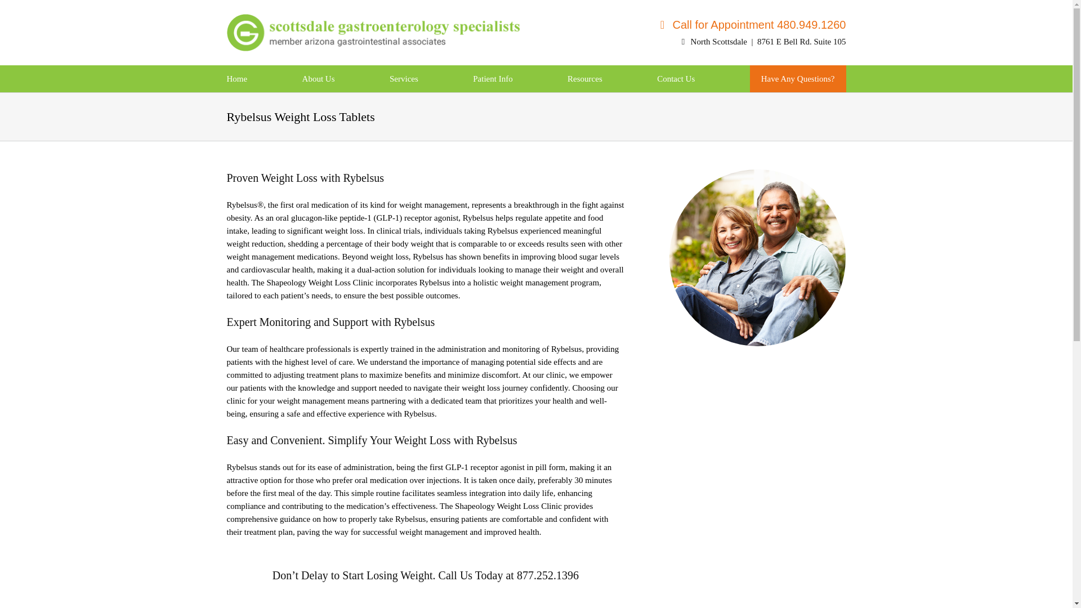 This screenshot has width=1081, height=608. What do you see at coordinates (676, 79) in the screenshot?
I see `Contact Us` at bounding box center [676, 79].